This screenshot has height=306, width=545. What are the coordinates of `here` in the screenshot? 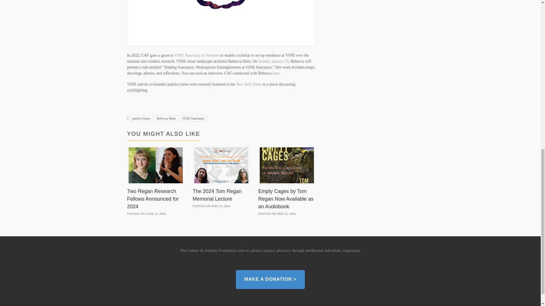 It's located at (276, 73).